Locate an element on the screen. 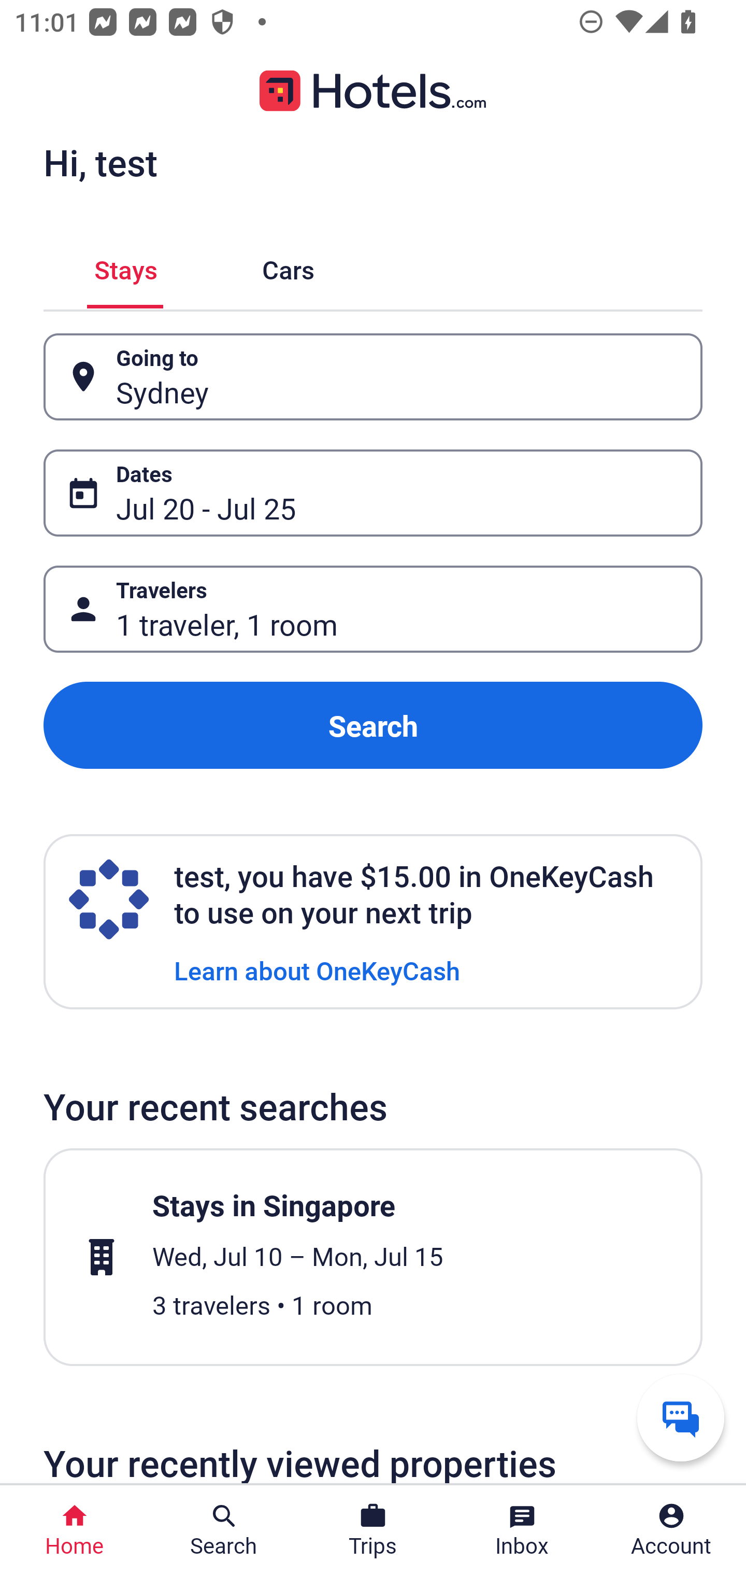 The height and width of the screenshot is (1576, 746). Account Profile. Button is located at coordinates (671, 1530).